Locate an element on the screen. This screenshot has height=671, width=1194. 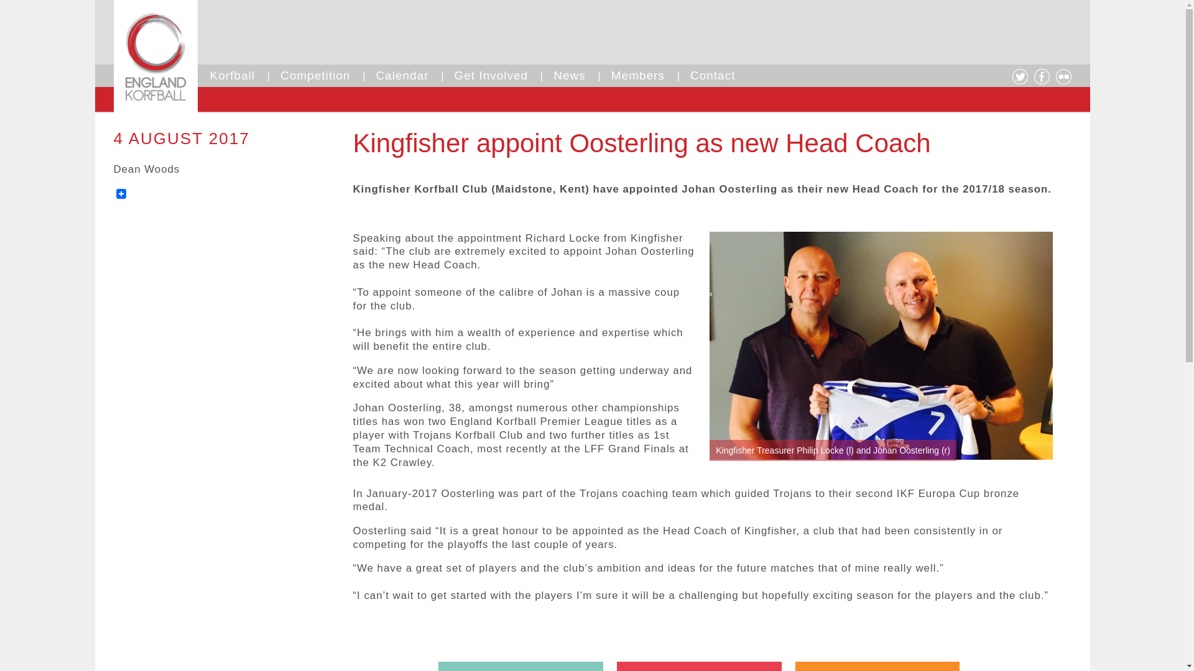
Search is located at coordinates (77, 9).